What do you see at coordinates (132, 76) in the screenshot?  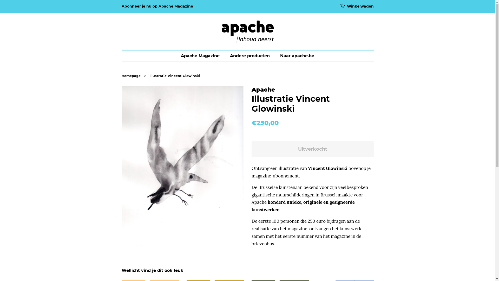 I see `Homepage` at bounding box center [132, 76].